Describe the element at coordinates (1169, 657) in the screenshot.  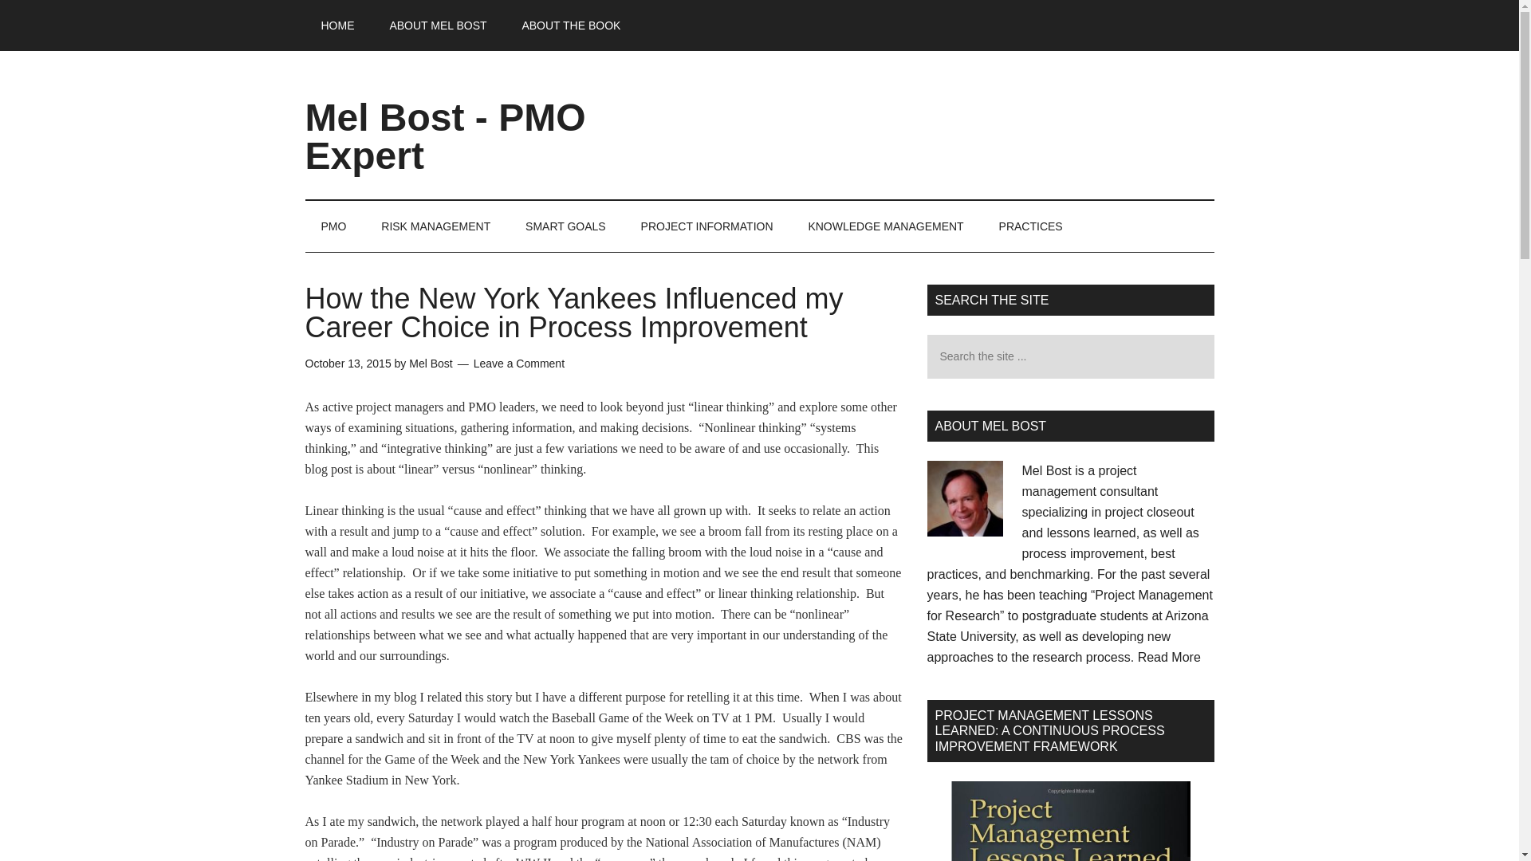
I see `Read More` at that location.